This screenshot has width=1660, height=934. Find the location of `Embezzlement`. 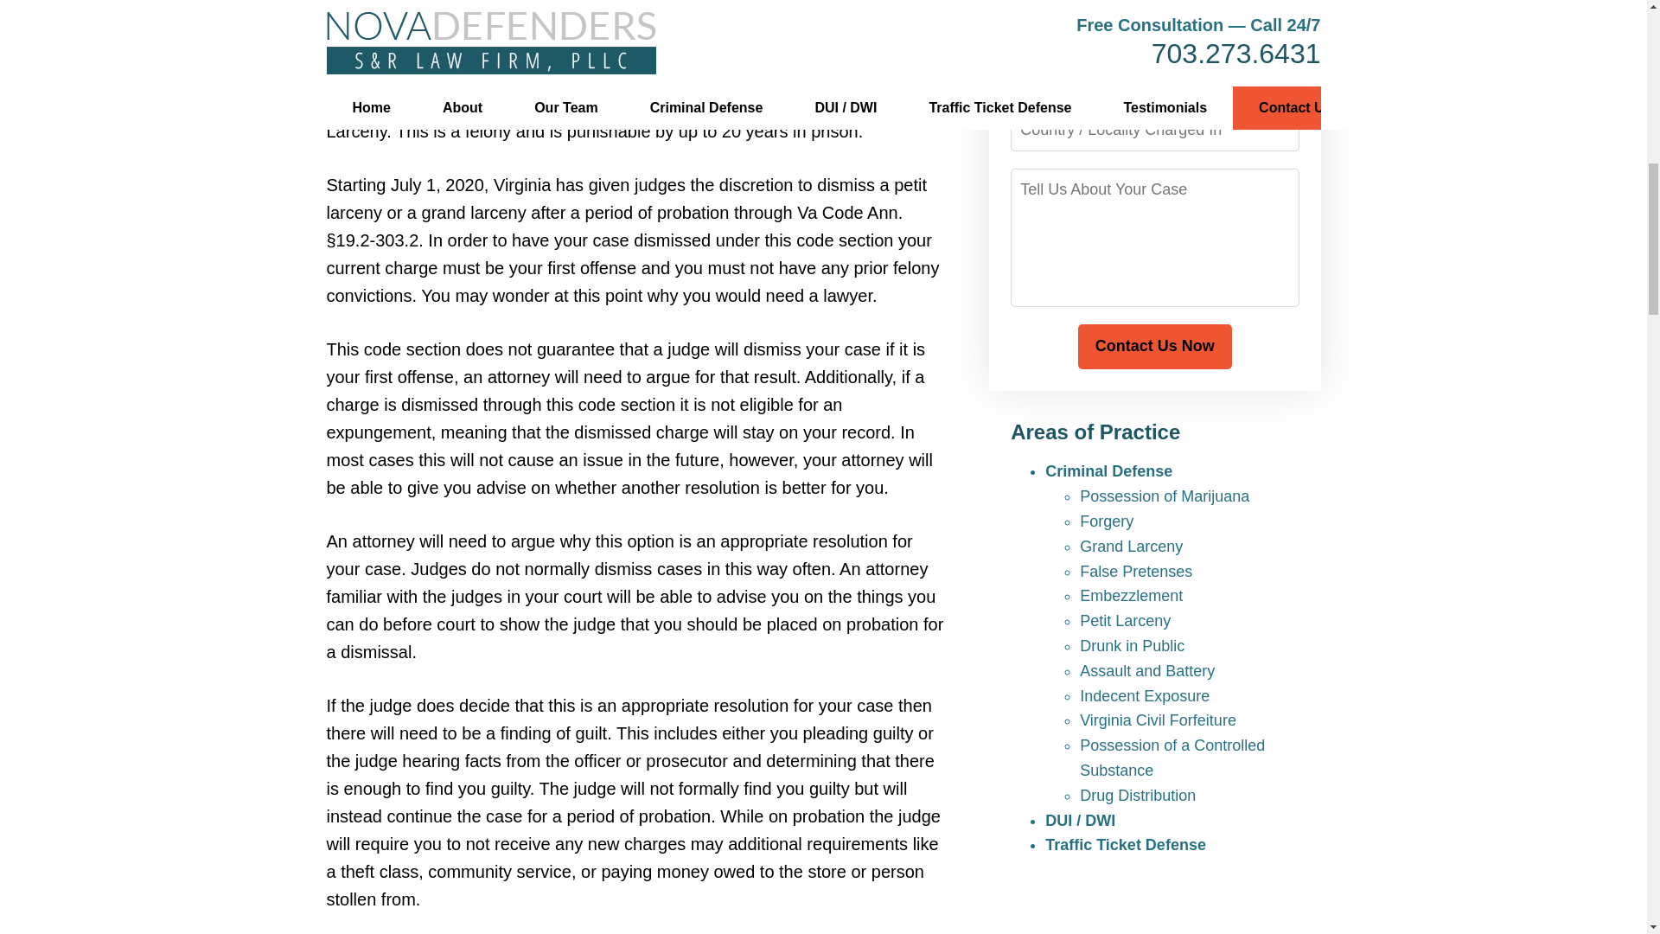

Embezzlement is located at coordinates (1131, 595).